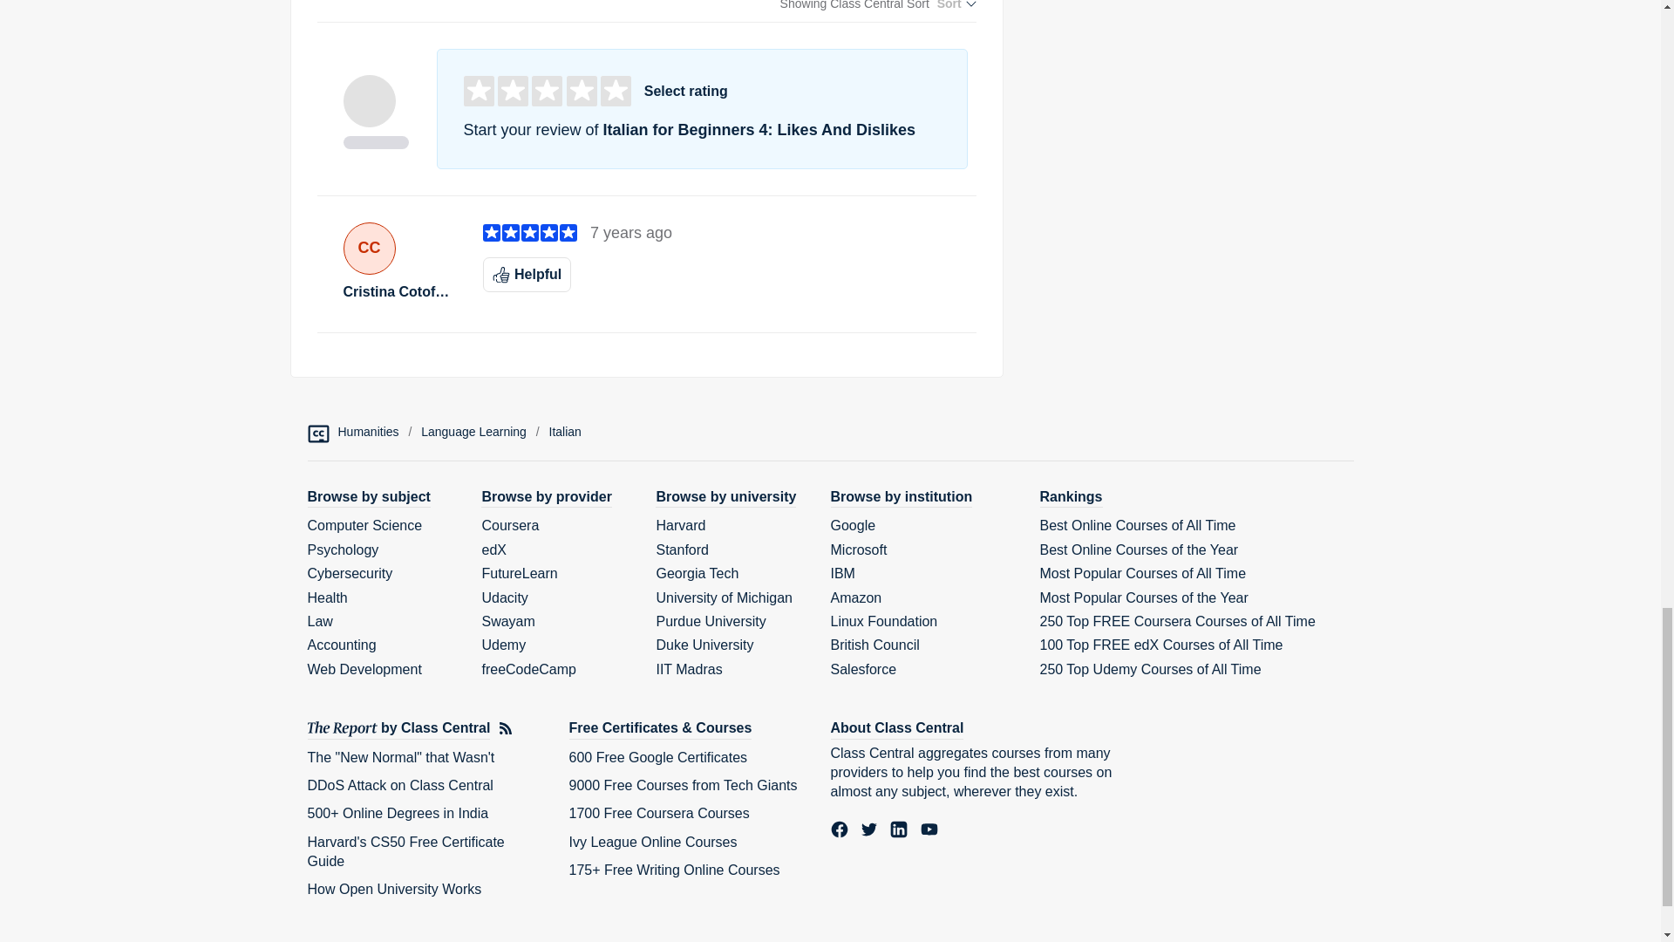 The height and width of the screenshot is (942, 1674). What do you see at coordinates (660, 728) in the screenshot?
I see `Free Courses and Certificates` at bounding box center [660, 728].